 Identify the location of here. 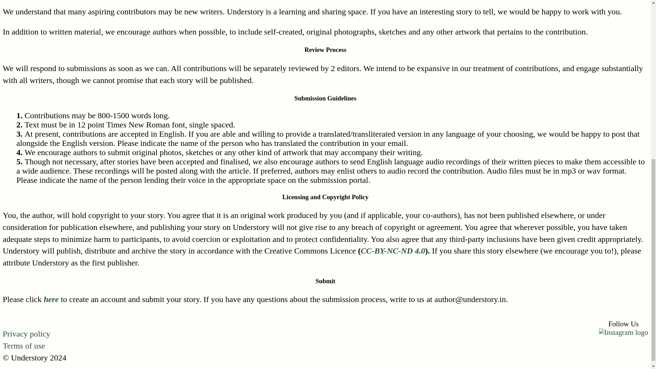
(51, 299).